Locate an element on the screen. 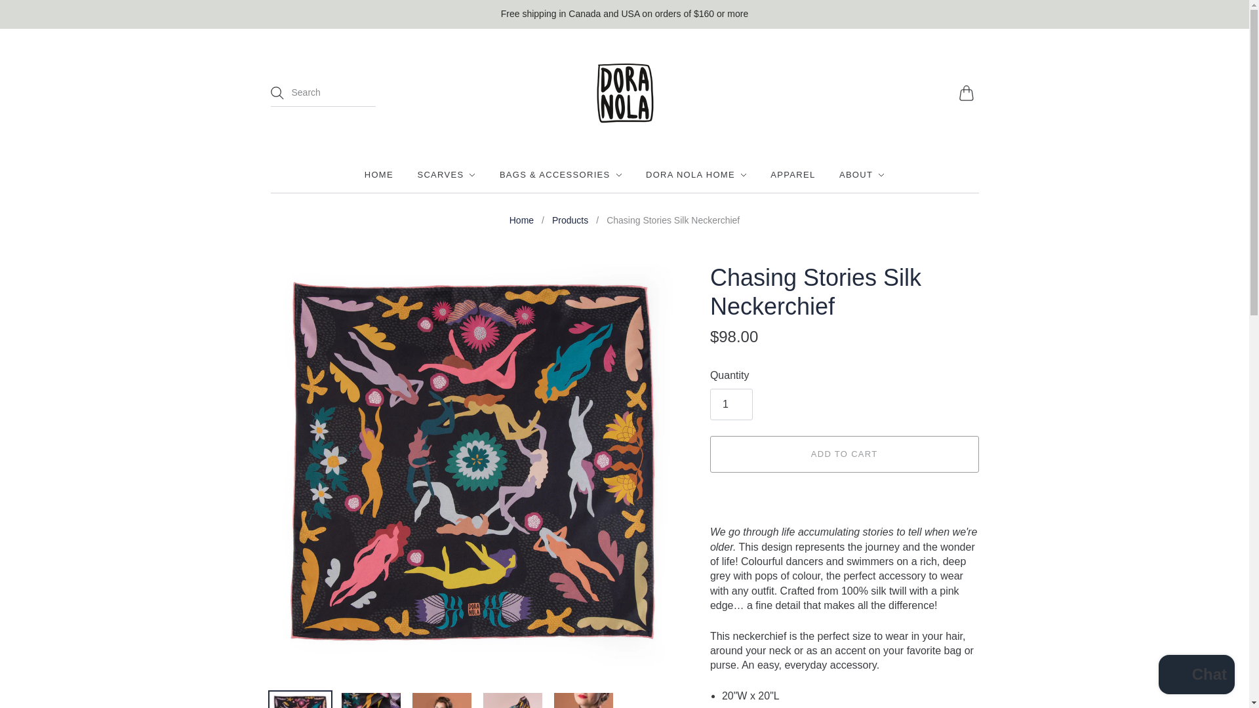  APPAREL is located at coordinates (792, 175).